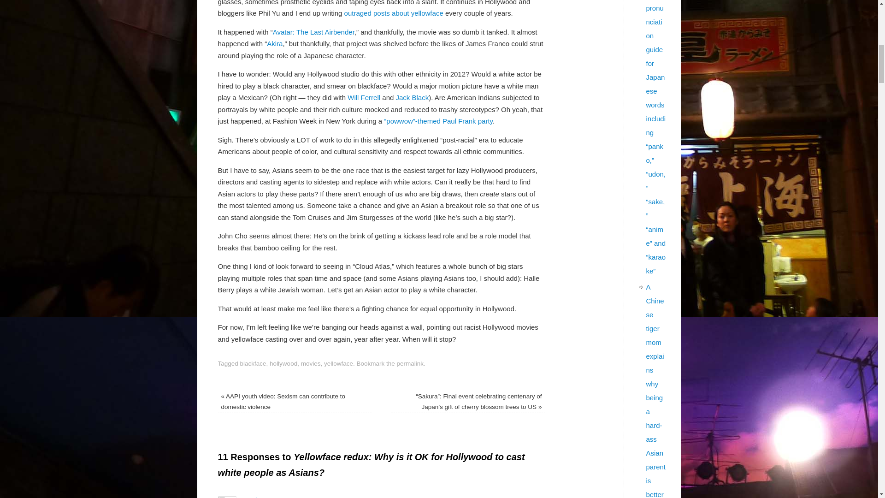 This screenshot has width=885, height=498. Describe the element at coordinates (394, 13) in the screenshot. I see `outraged posts about yellowface` at that location.